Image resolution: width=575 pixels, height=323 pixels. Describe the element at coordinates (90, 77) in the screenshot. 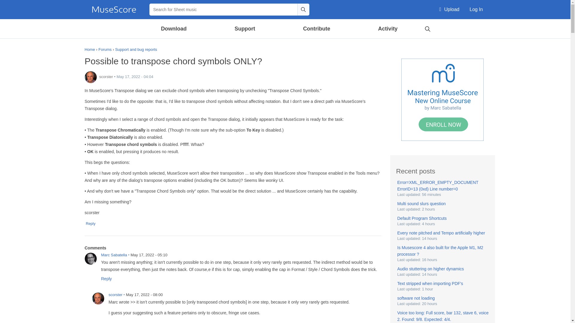

I see `scorster` at that location.